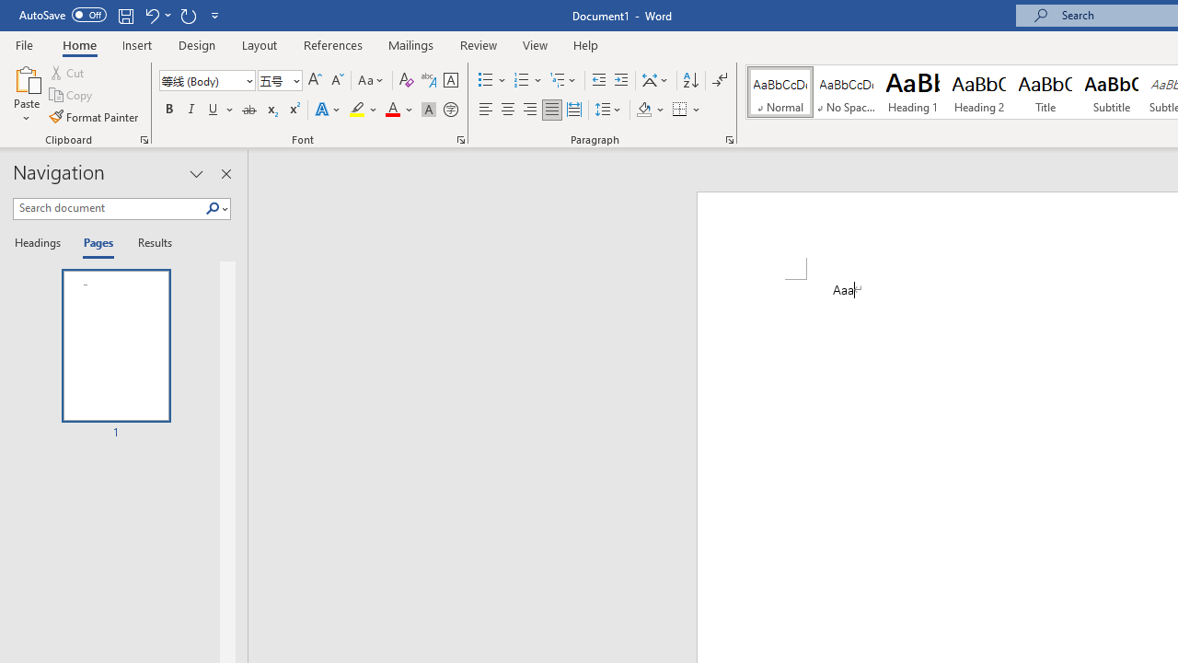 This screenshot has height=663, width=1178. What do you see at coordinates (551, 110) in the screenshot?
I see `Justify` at bounding box center [551, 110].